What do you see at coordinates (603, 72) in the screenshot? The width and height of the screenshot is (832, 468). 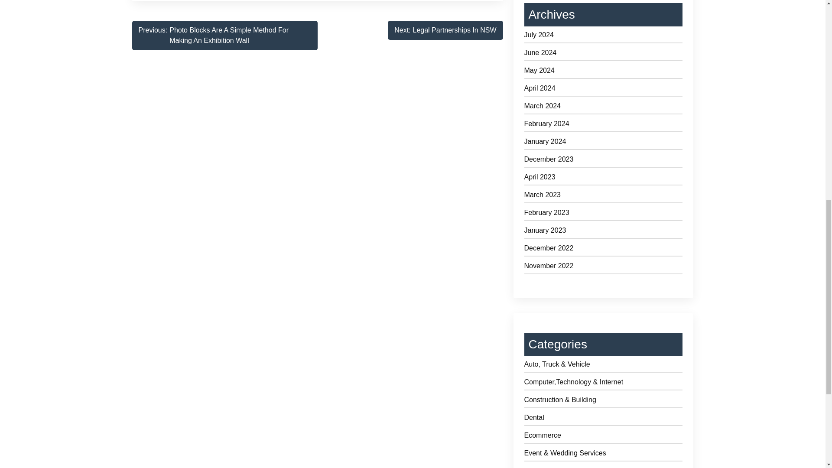 I see `May 2024` at bounding box center [603, 72].